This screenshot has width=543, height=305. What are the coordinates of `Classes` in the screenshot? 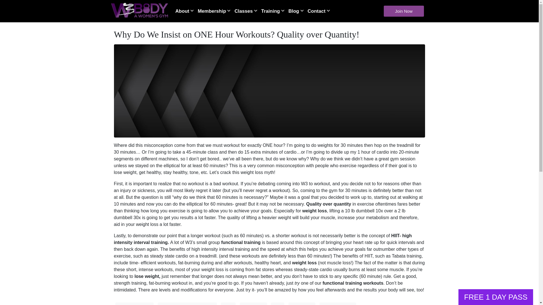 It's located at (247, 11).